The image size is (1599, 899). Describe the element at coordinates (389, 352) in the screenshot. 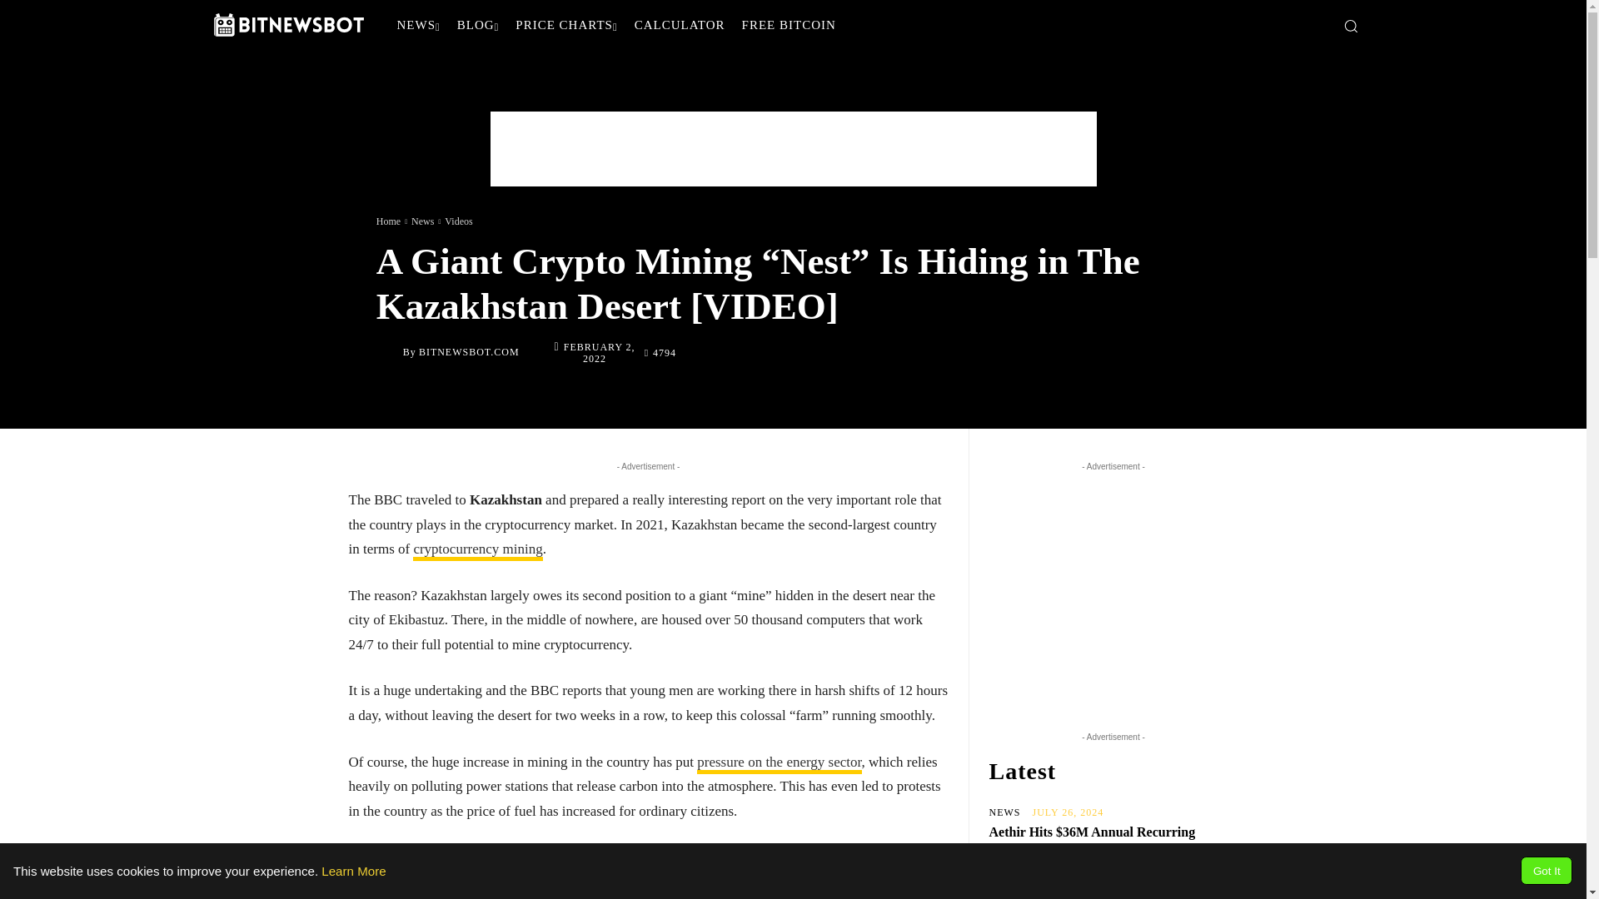

I see `Bitnewsbot.com` at that location.